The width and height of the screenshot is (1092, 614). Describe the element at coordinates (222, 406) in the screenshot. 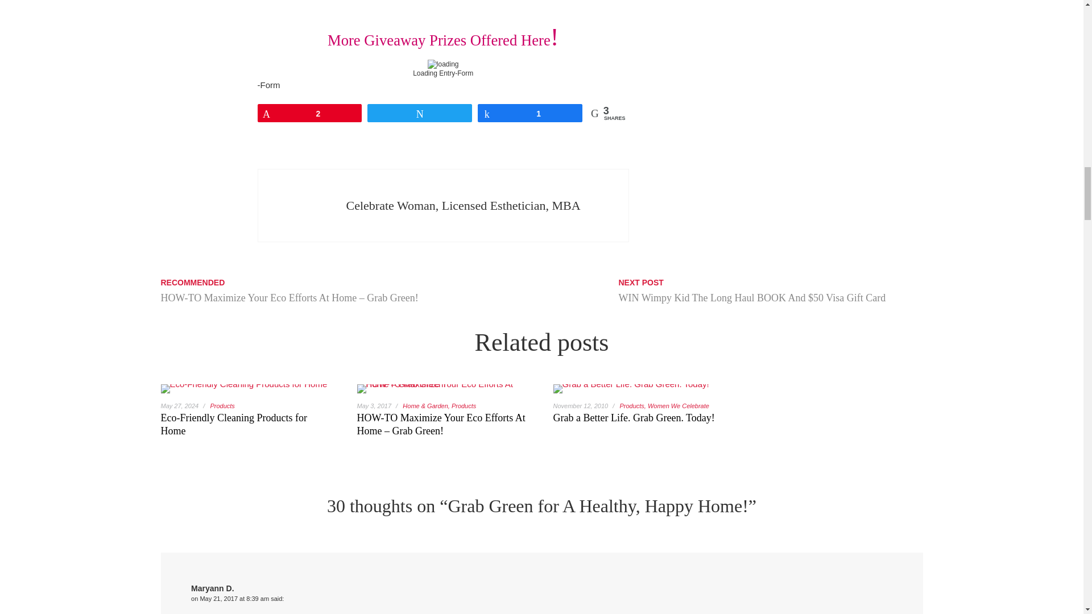

I see `View all articles from: Products` at that location.